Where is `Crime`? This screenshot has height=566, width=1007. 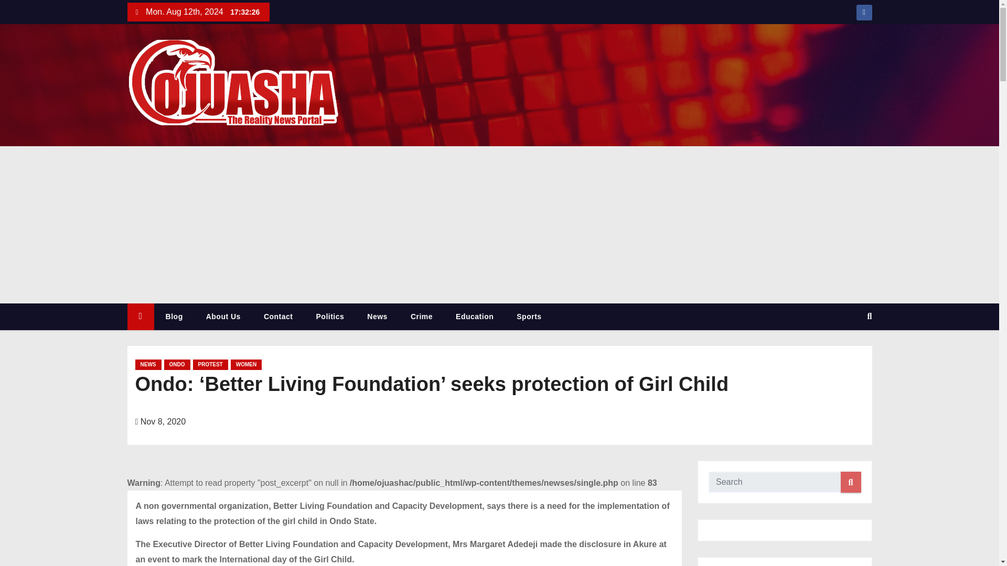
Crime is located at coordinates (421, 317).